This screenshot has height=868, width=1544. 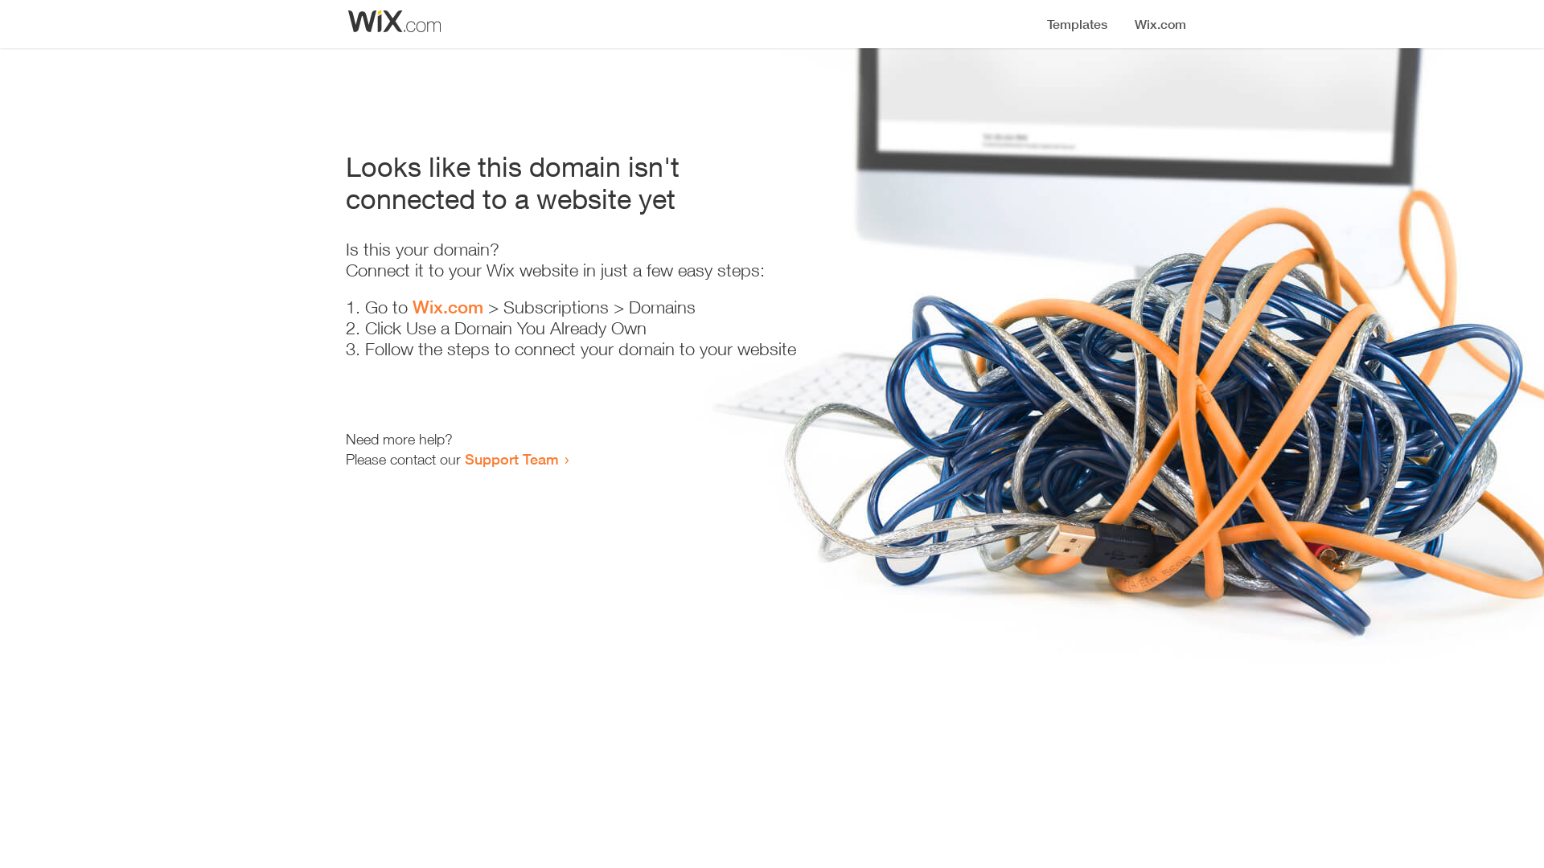 I want to click on Support Team, so click(x=511, y=459).